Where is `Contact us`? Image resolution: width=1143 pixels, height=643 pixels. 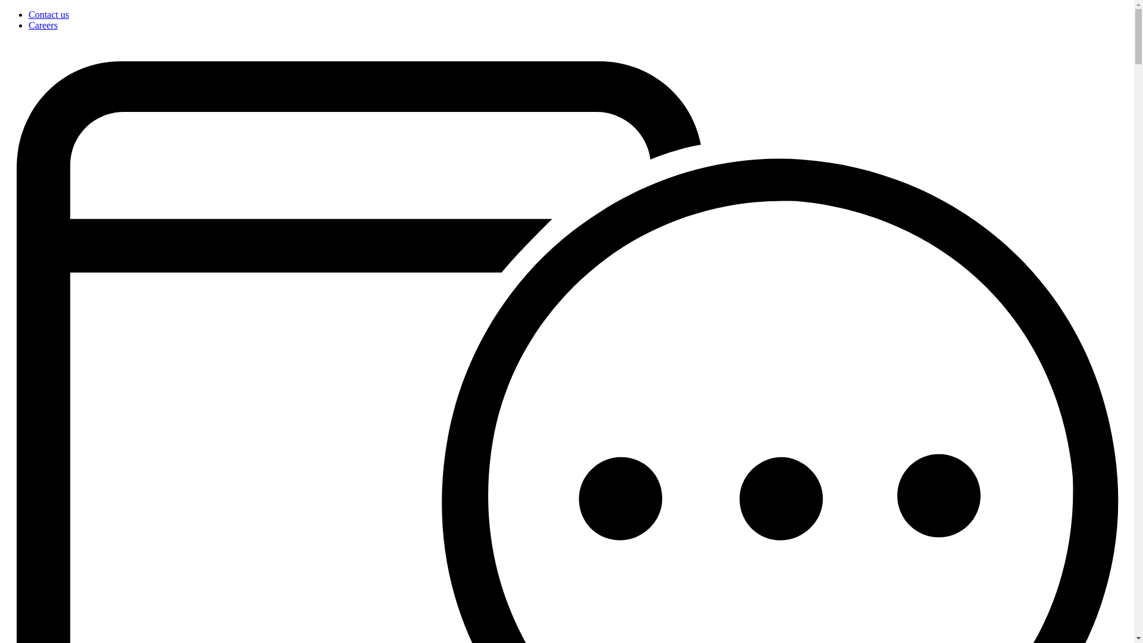
Contact us is located at coordinates (49, 14).